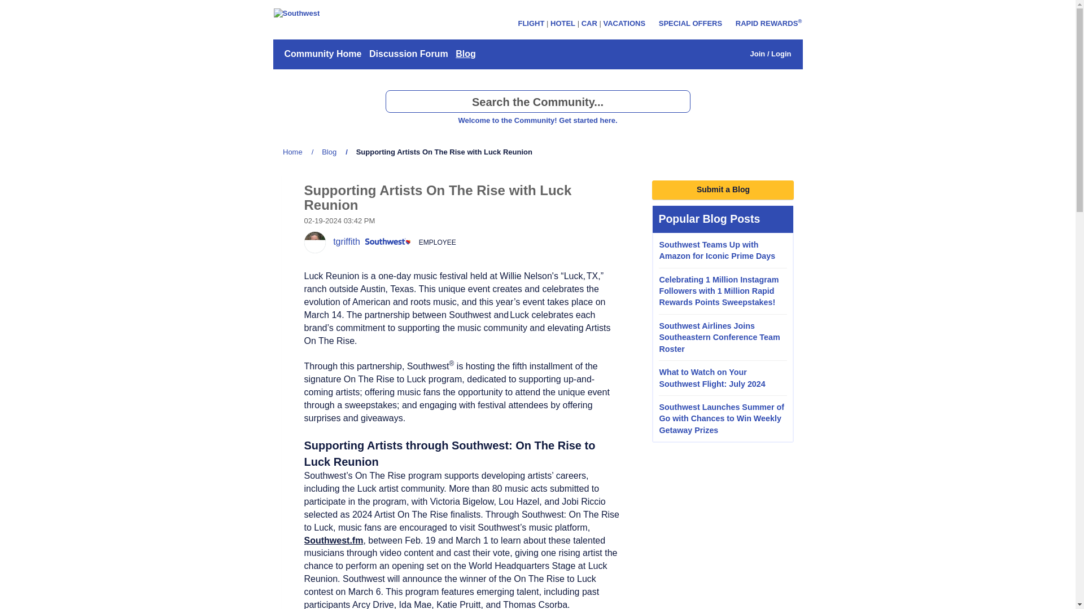  Describe the element at coordinates (690, 23) in the screenshot. I see `SPECIAL OFFERS` at that location.